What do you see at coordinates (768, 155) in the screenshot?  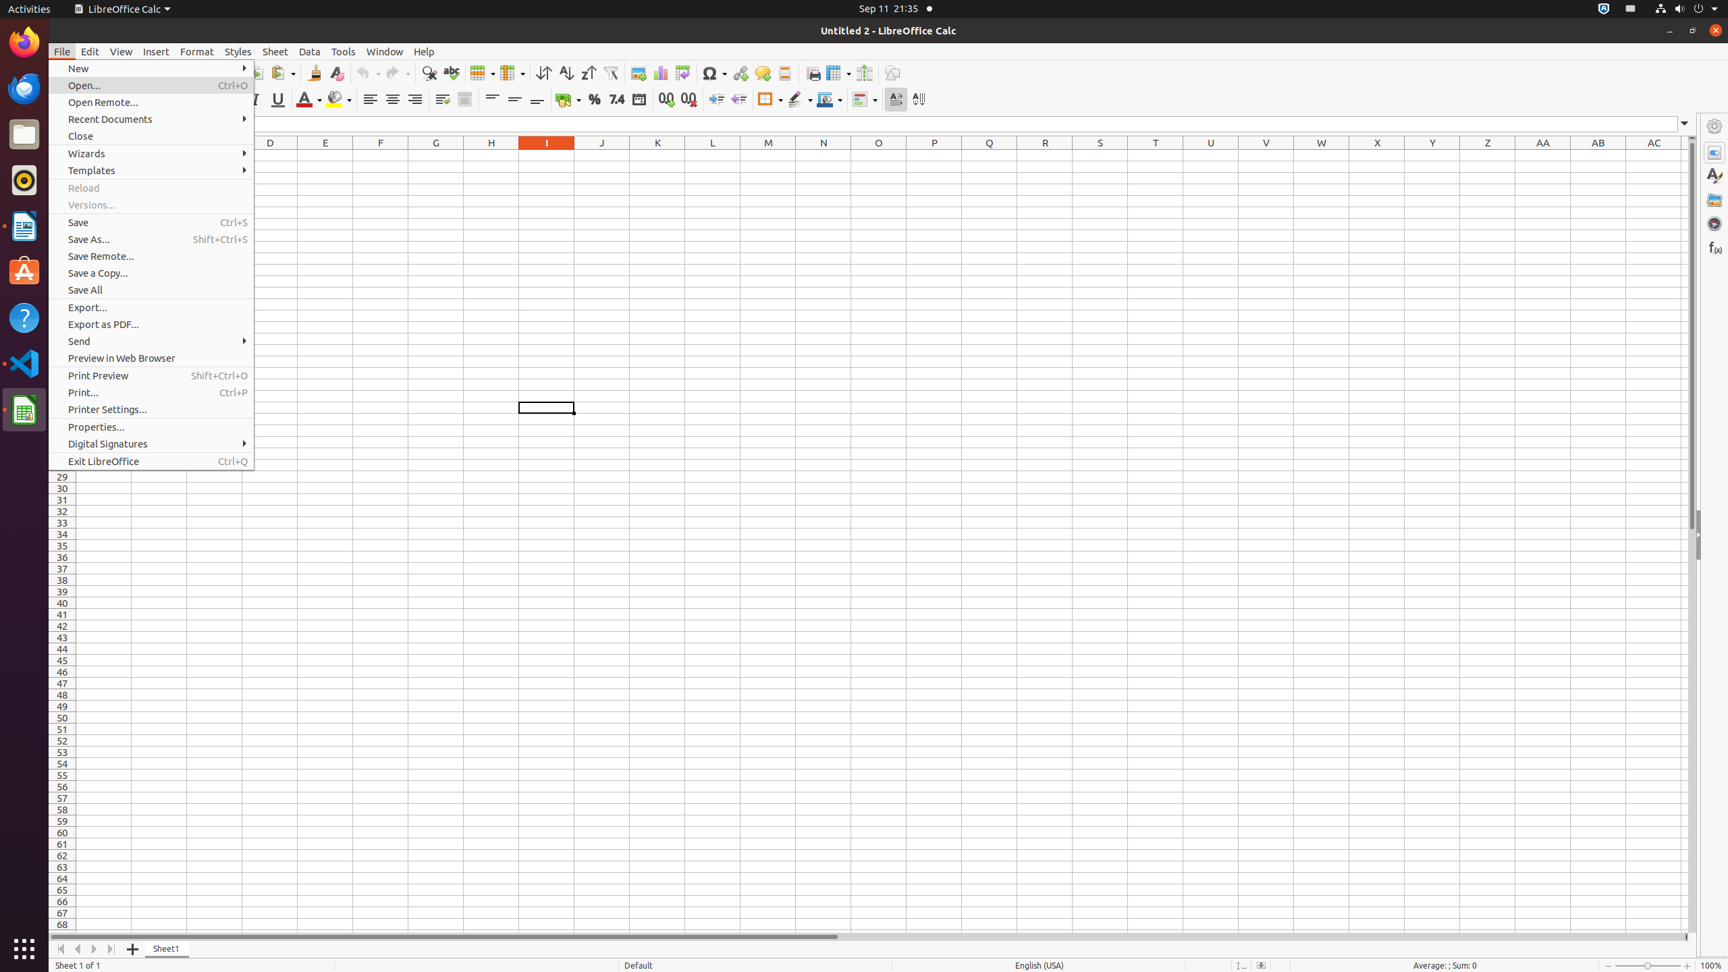 I see `M1` at bounding box center [768, 155].